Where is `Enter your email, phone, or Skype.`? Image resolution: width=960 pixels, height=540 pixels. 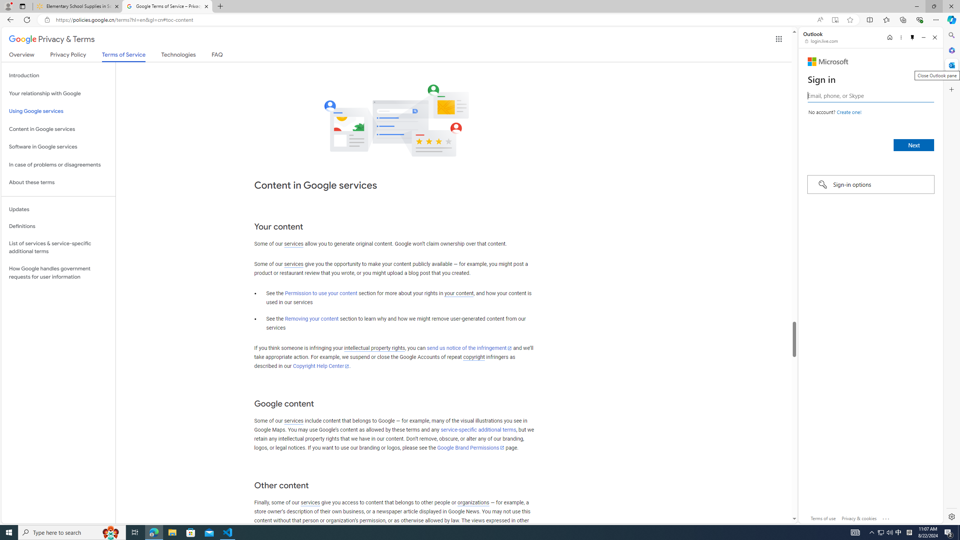
Enter your email, phone, or Skype. is located at coordinates (870, 96).